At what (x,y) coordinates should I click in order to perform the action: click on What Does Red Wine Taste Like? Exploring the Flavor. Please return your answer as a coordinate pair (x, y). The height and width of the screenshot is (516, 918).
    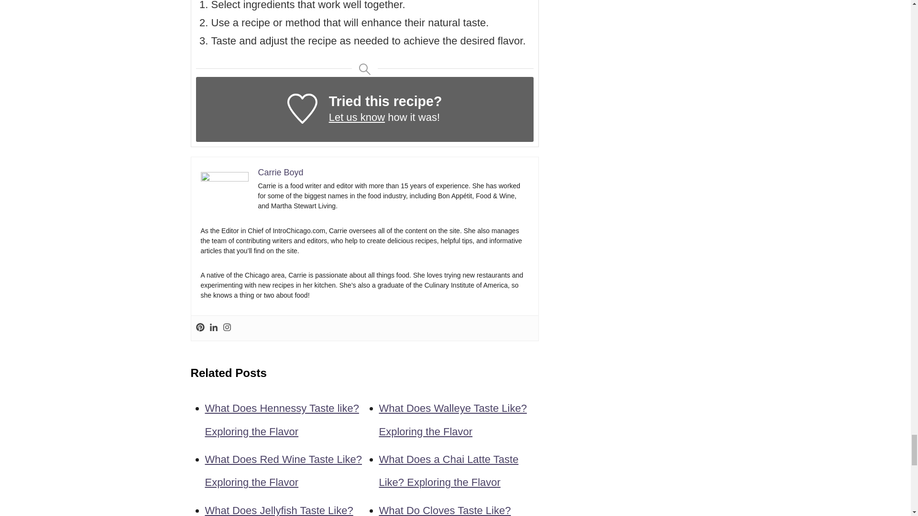
    Looking at the image, I should click on (283, 471).